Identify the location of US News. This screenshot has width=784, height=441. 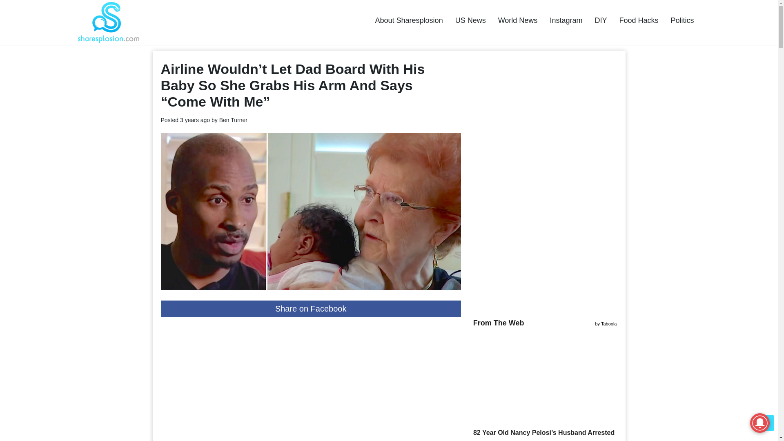
(470, 20).